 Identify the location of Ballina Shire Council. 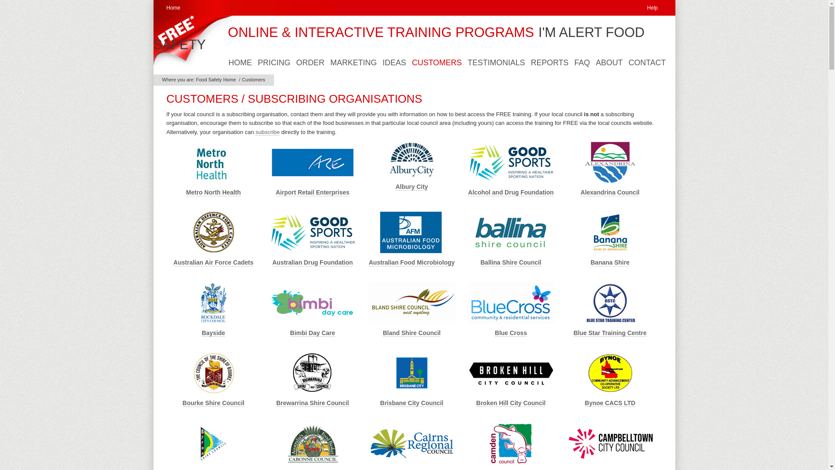
(511, 263).